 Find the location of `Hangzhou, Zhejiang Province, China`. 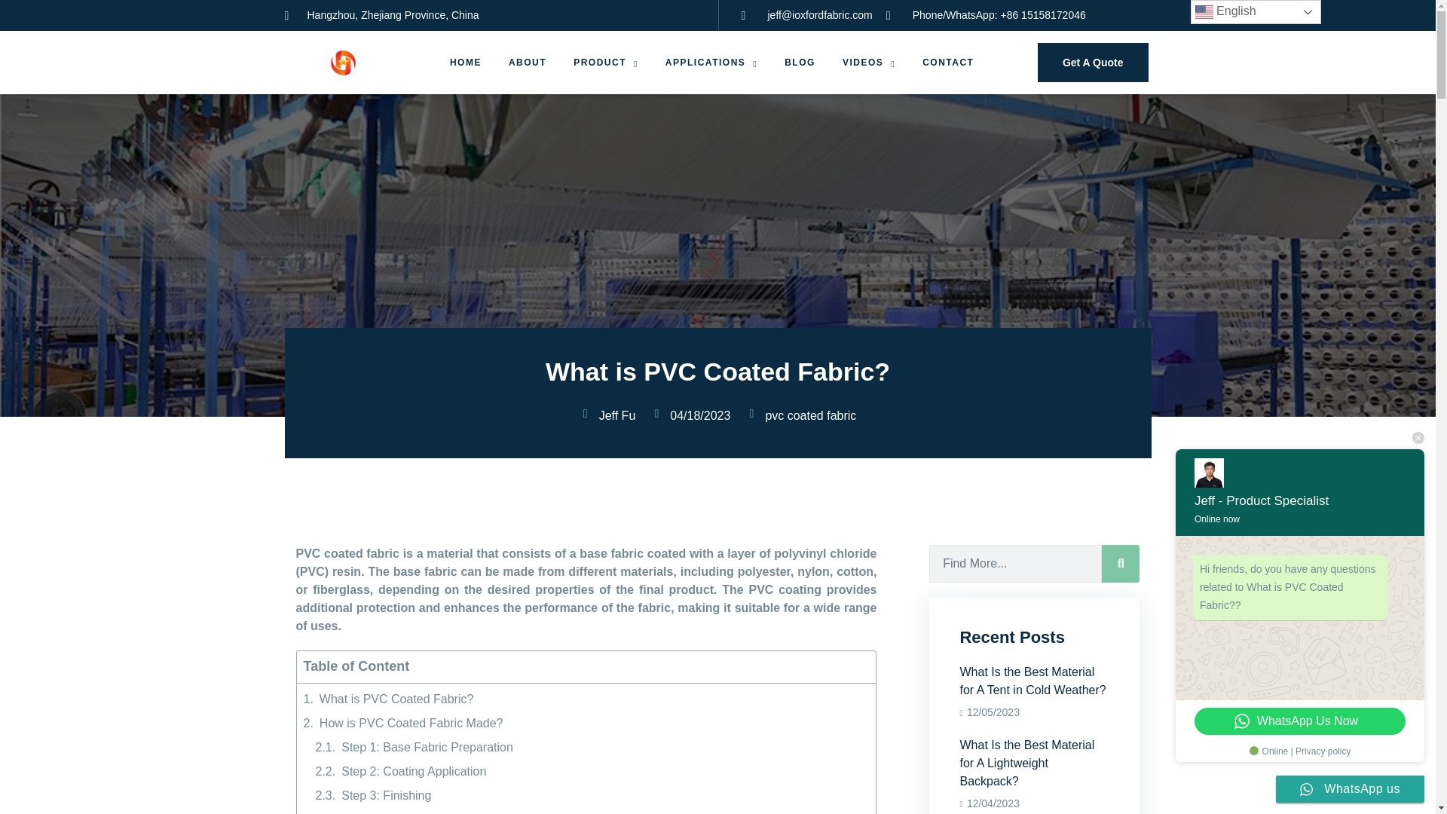

Hangzhou, Zhejiang Province, China is located at coordinates (711, 63).